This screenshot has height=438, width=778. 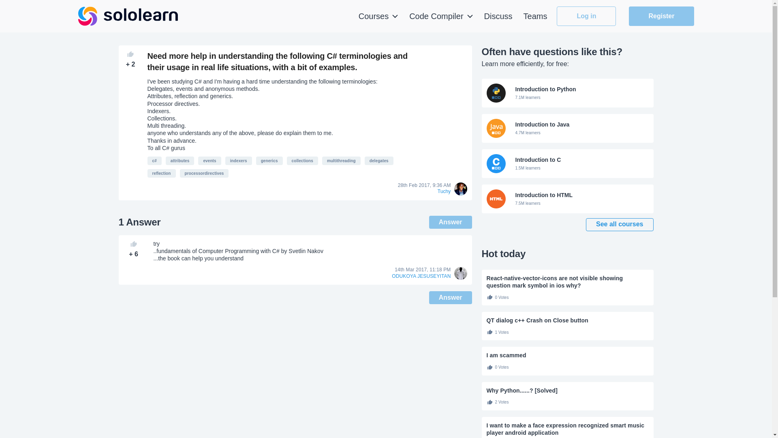 I want to click on Introduction to Java, so click(x=209, y=161).